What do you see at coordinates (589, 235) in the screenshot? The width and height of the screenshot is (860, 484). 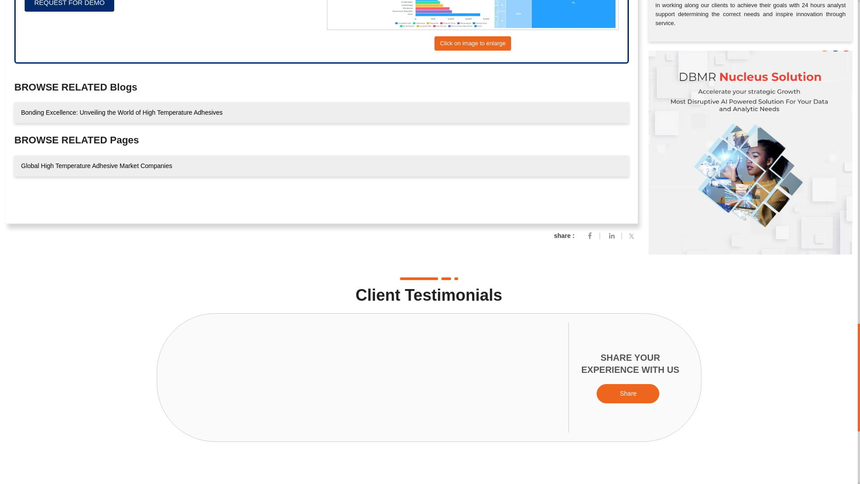 I see `Facebook` at bounding box center [589, 235].